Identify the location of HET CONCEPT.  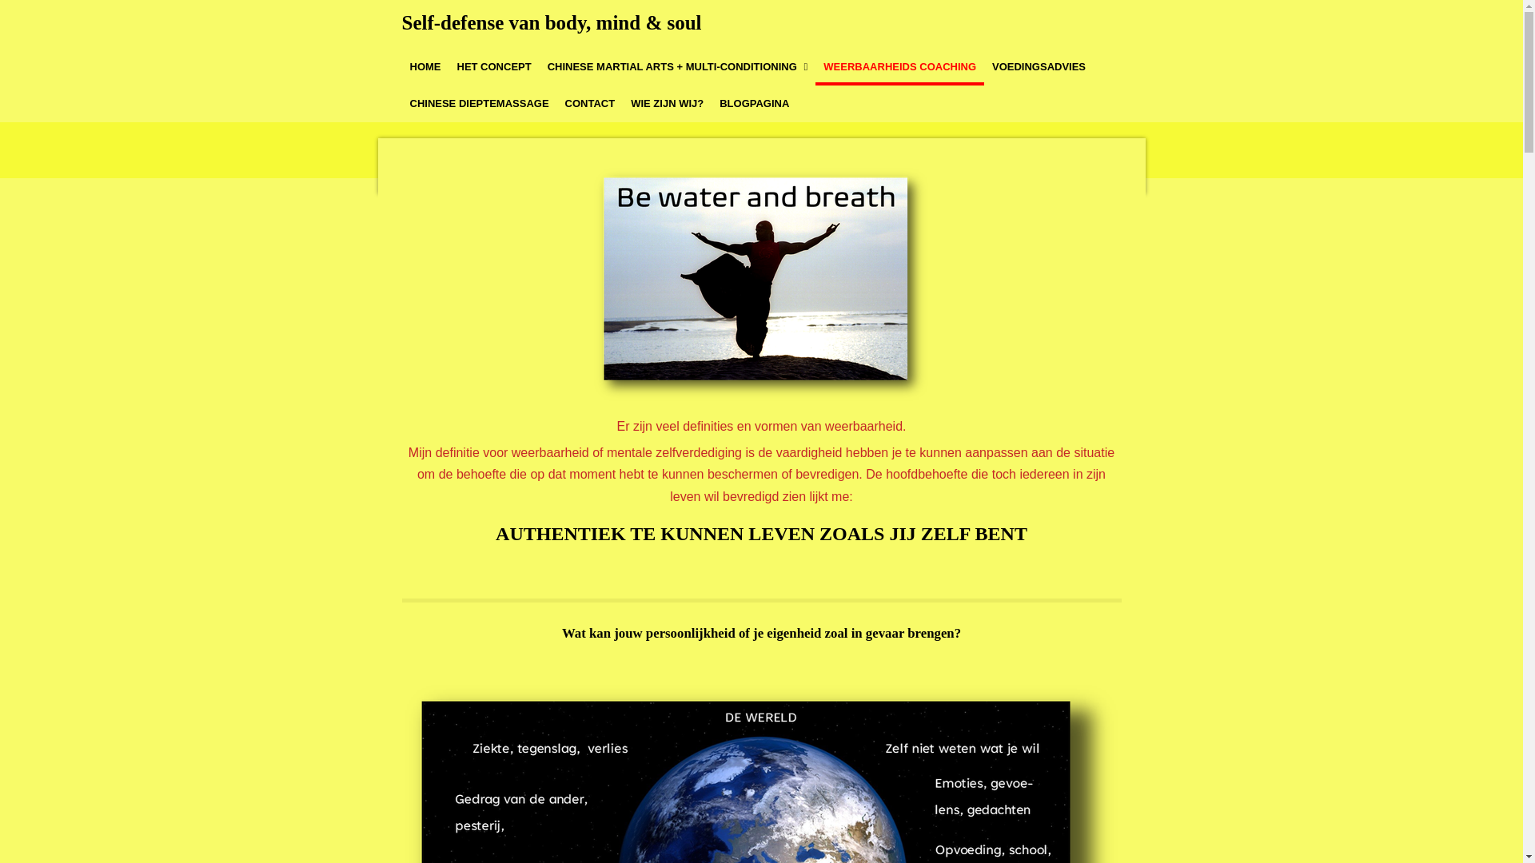
(494, 67).